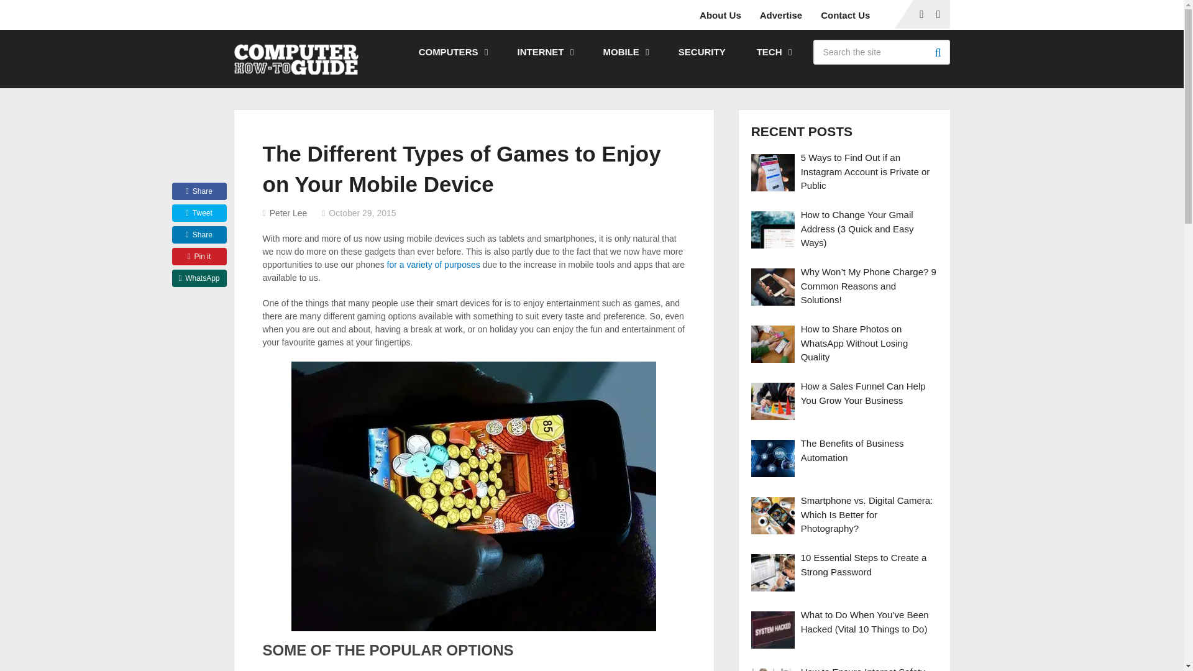  I want to click on About Us, so click(724, 15).